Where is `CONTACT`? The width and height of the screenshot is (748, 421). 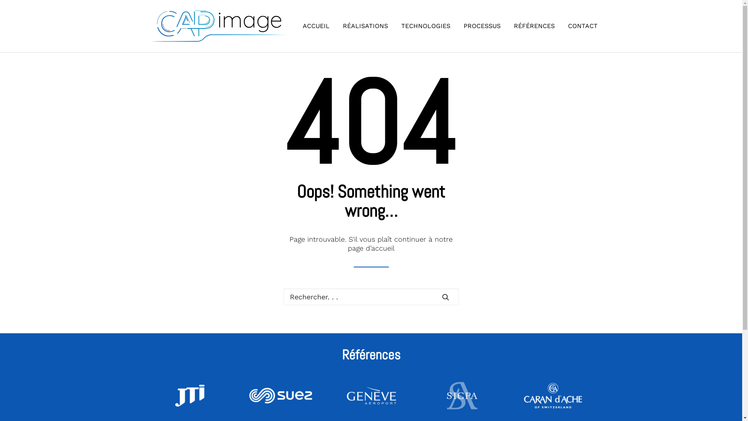
CONTACT is located at coordinates (580, 26).